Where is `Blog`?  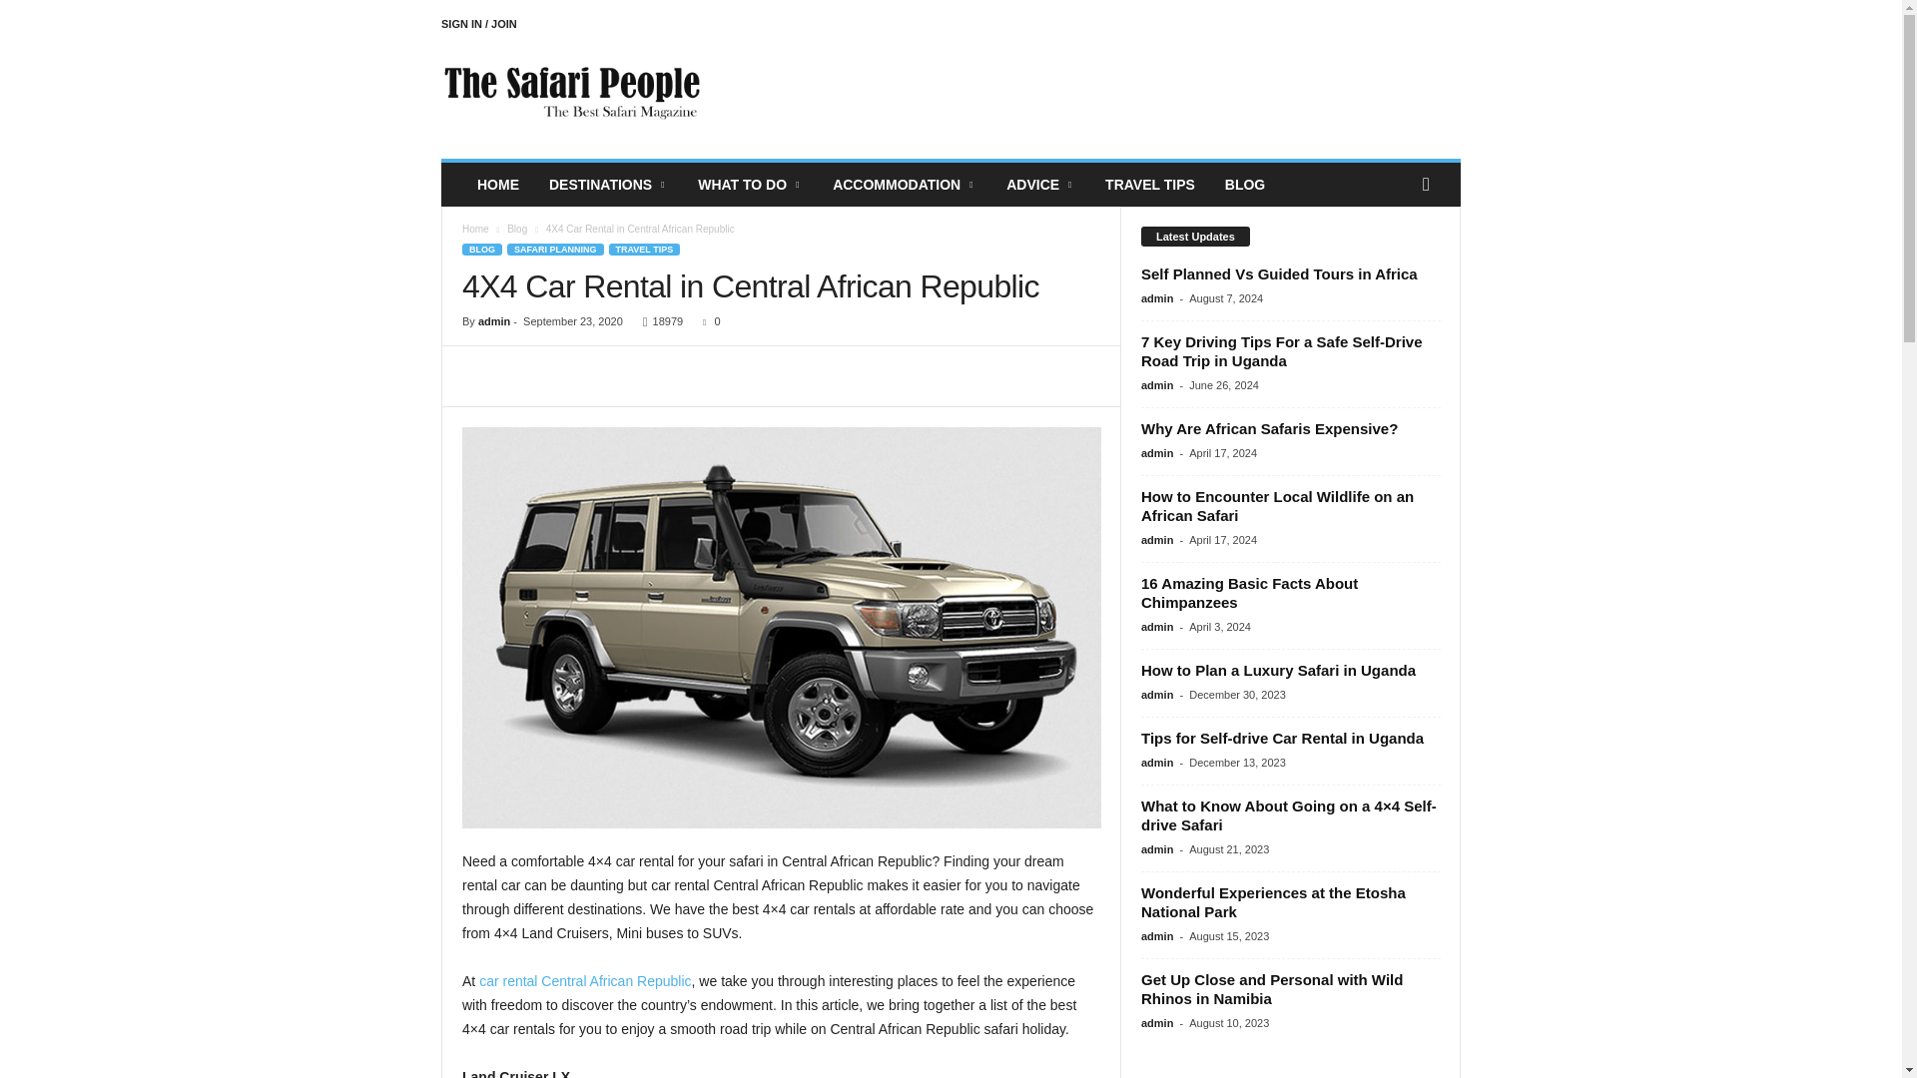
Blog is located at coordinates (517, 229).